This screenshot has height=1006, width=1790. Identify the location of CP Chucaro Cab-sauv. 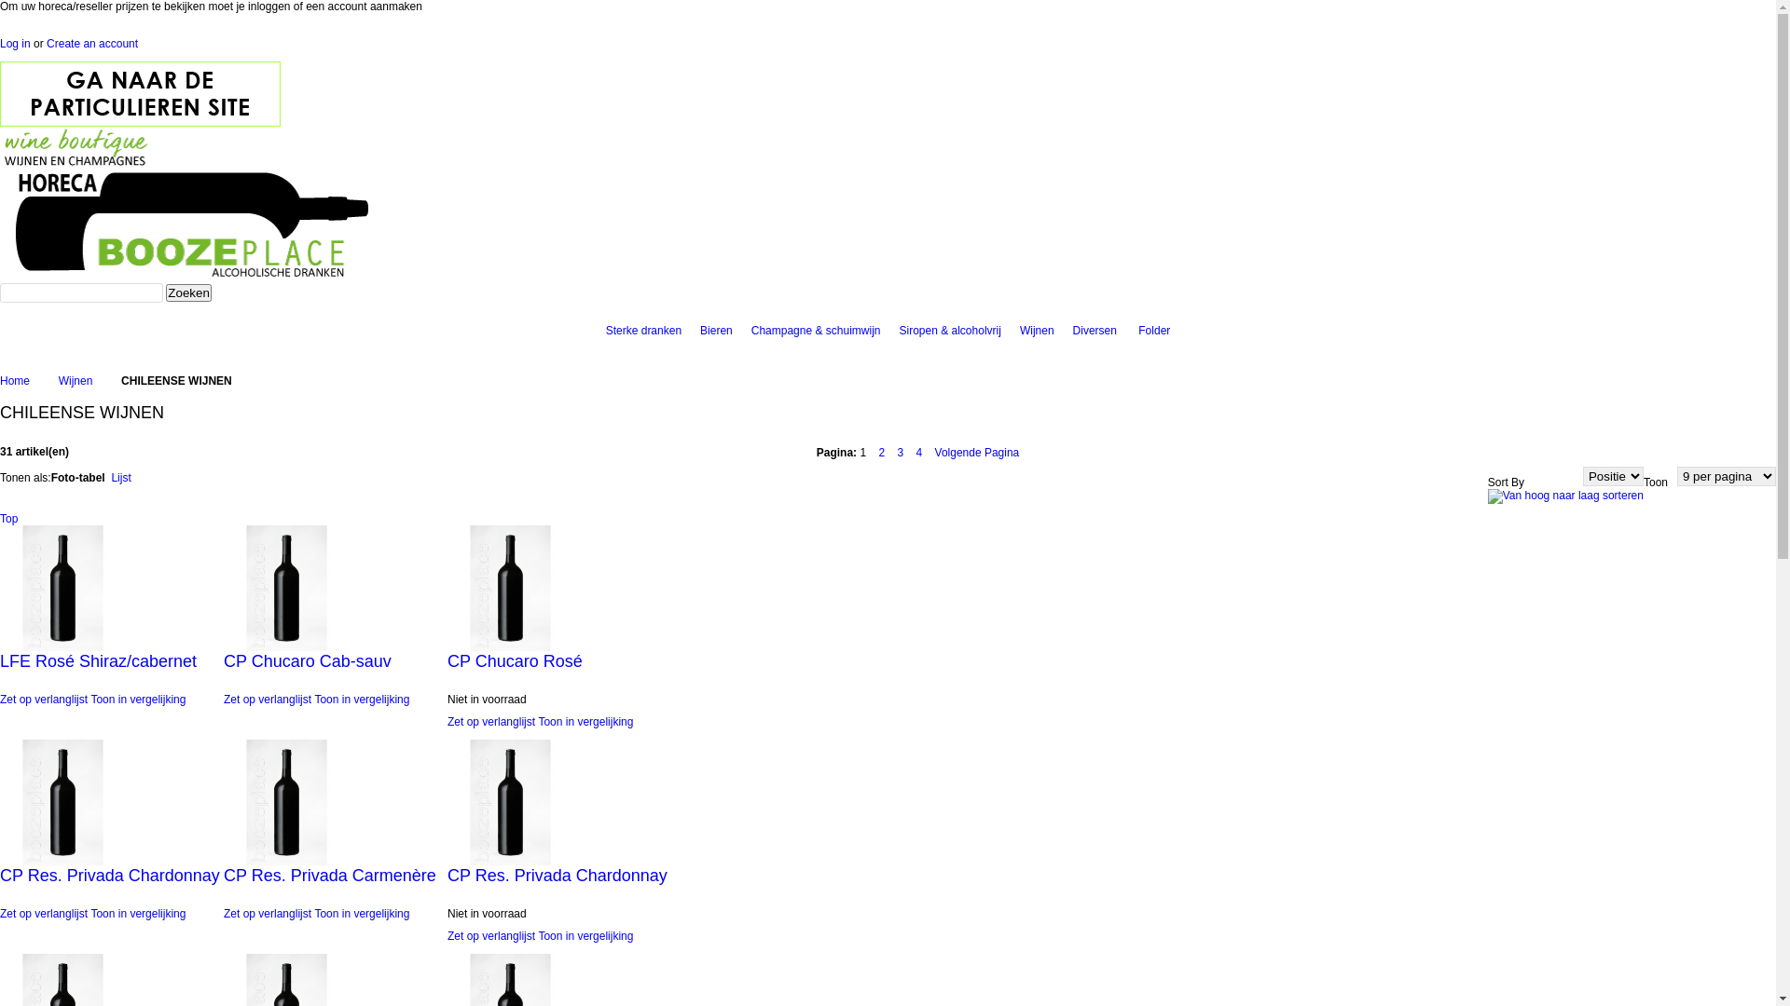
(336, 670).